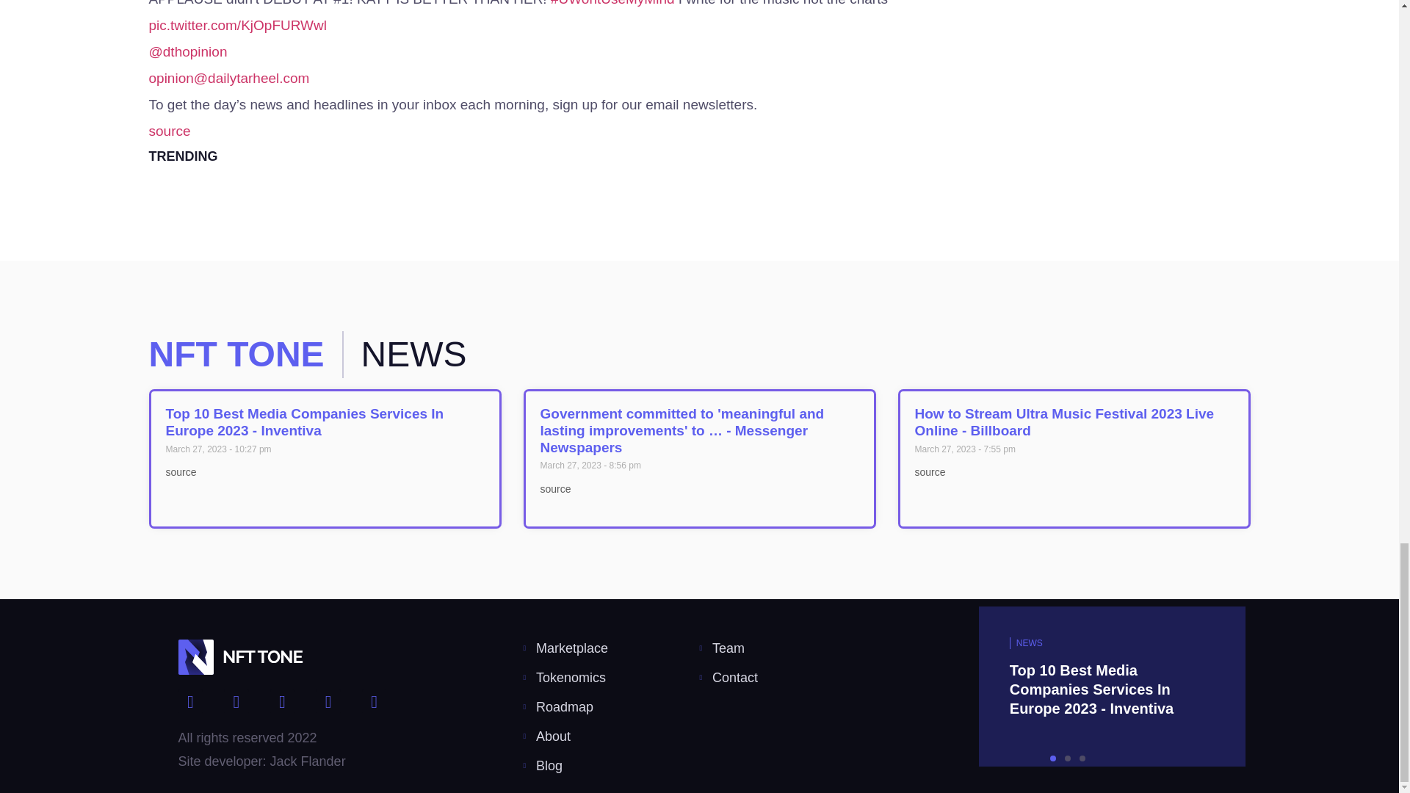 This screenshot has width=1410, height=793. Describe the element at coordinates (169, 131) in the screenshot. I see `source` at that location.